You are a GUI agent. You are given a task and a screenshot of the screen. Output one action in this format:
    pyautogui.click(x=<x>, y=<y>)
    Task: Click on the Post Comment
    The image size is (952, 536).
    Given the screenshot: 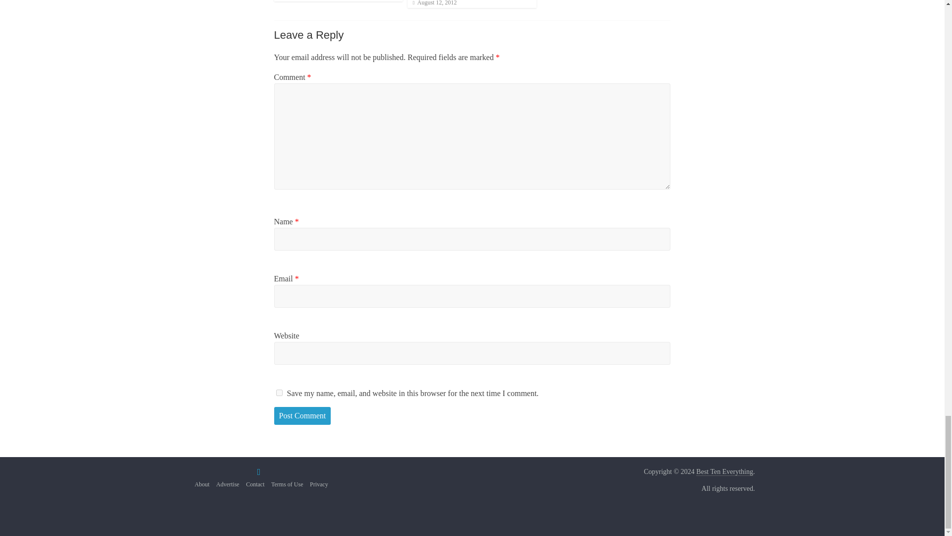 What is the action you would take?
    pyautogui.click(x=302, y=416)
    